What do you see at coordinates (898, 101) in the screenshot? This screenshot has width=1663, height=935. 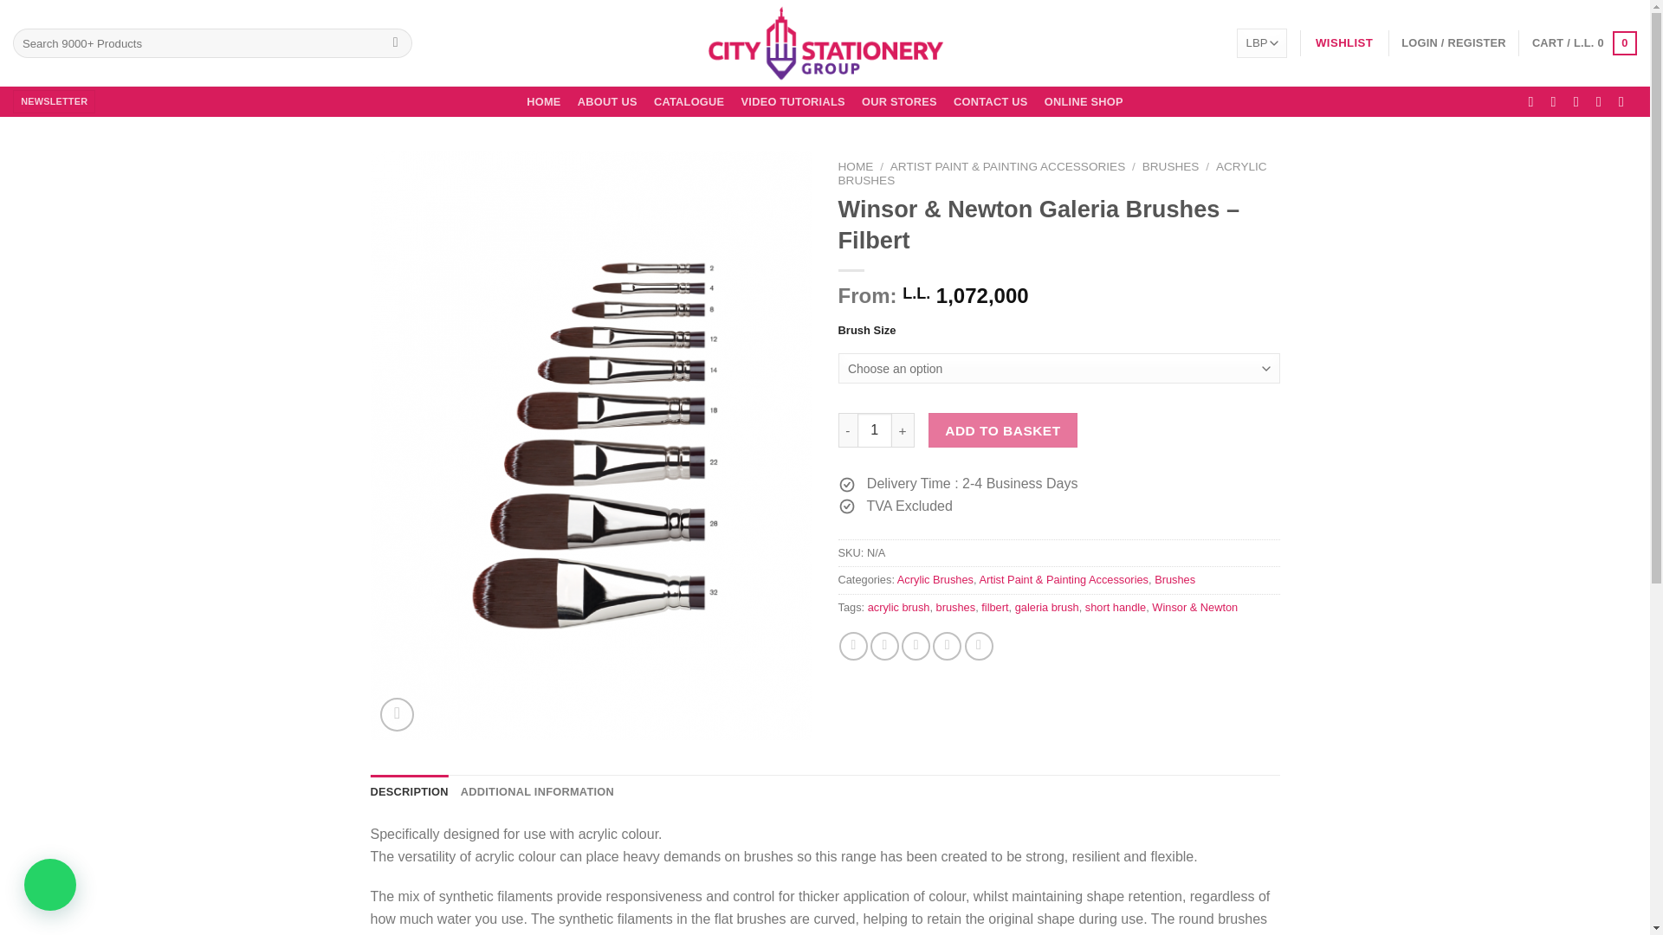 I see `OUR STORES` at bounding box center [898, 101].